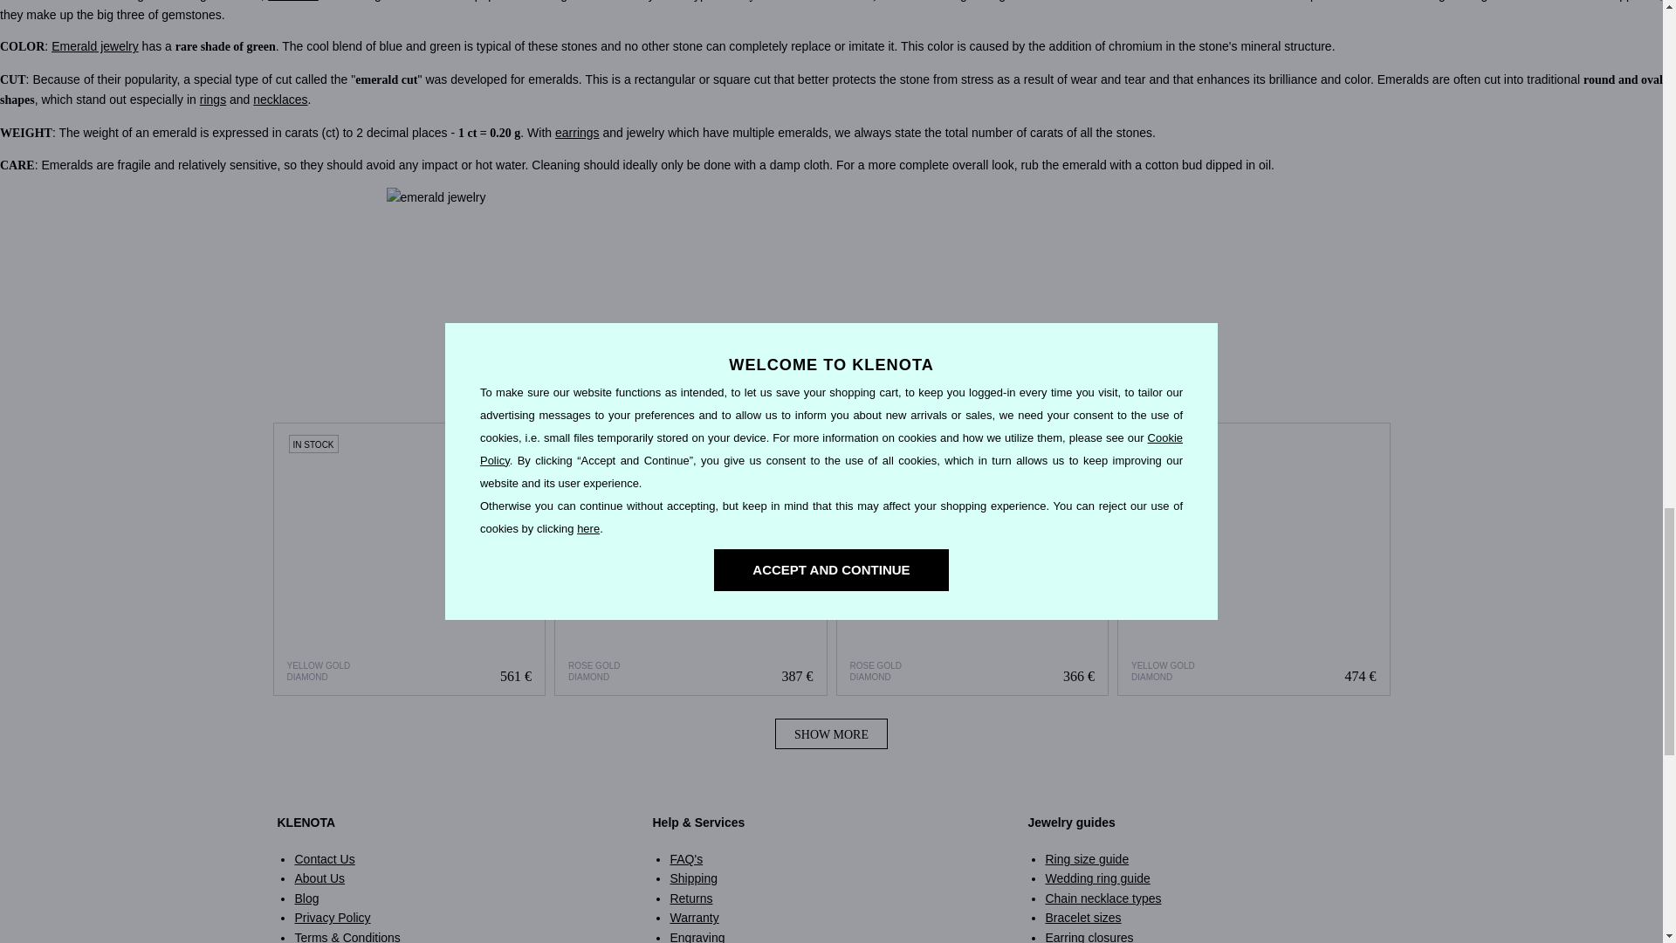 Image resolution: width=1676 pixels, height=943 pixels. I want to click on Heart-shaped Children's Earrings with Diamonds in Rose Gold, so click(691, 559).